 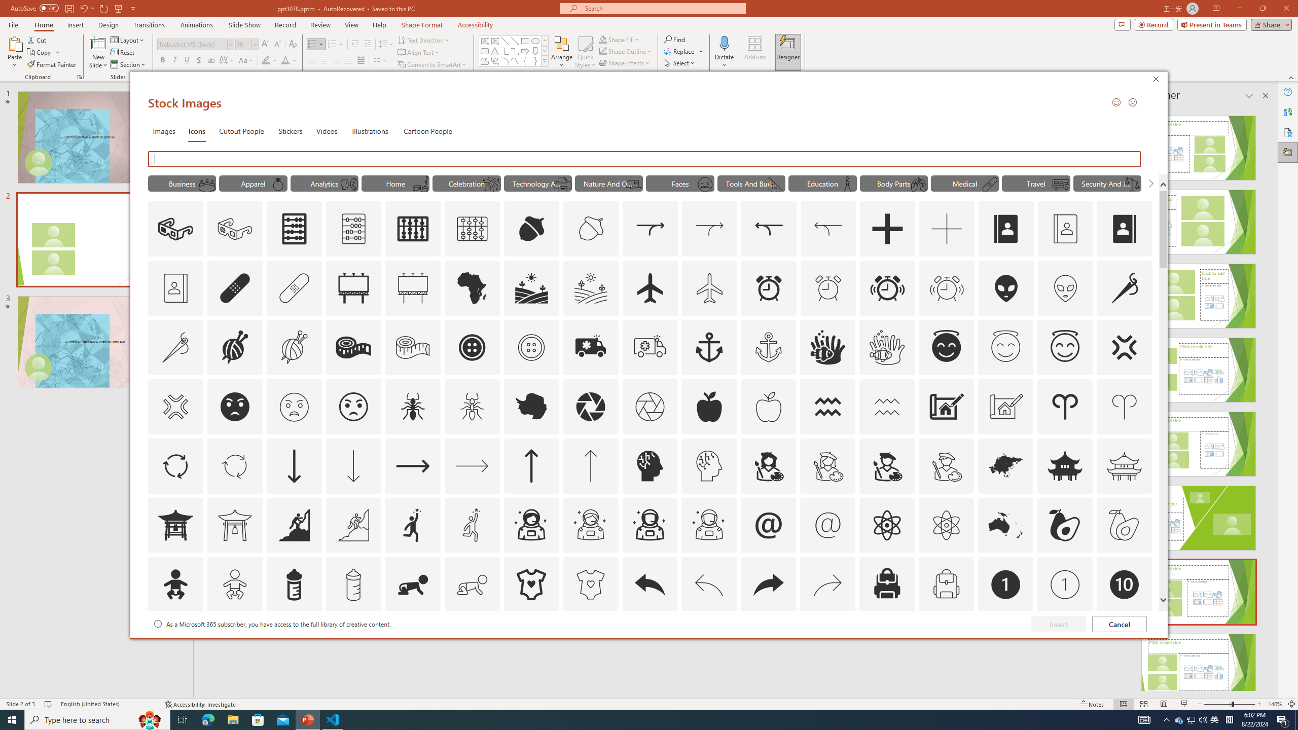 I want to click on Shape Outline, so click(x=626, y=51).